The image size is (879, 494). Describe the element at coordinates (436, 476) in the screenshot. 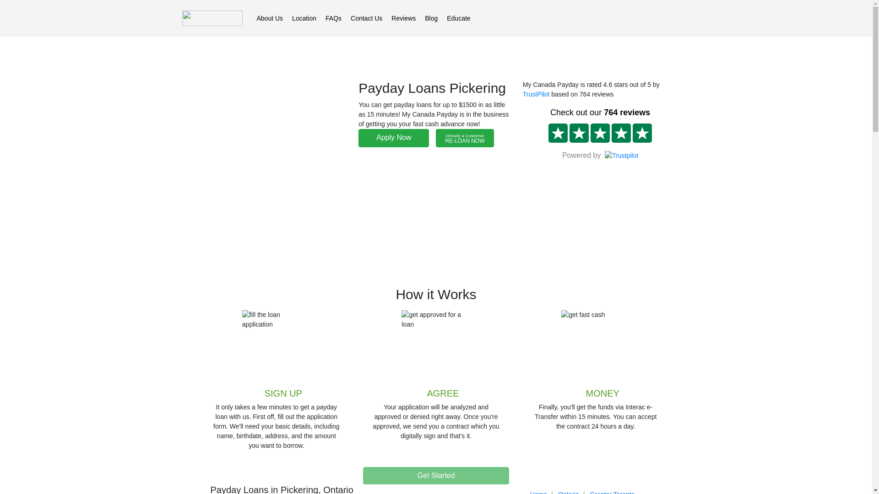

I see `Trustpilot` at that location.